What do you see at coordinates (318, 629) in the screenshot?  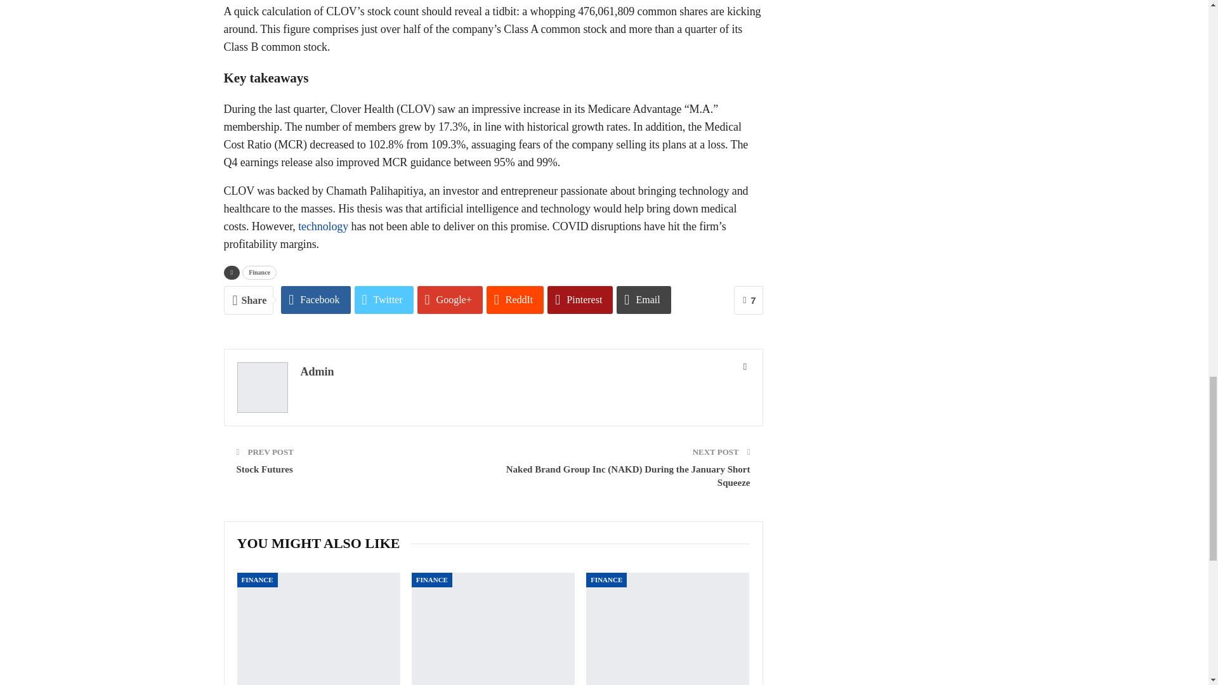 I see `Best Cat Shaped Pillow` at bounding box center [318, 629].